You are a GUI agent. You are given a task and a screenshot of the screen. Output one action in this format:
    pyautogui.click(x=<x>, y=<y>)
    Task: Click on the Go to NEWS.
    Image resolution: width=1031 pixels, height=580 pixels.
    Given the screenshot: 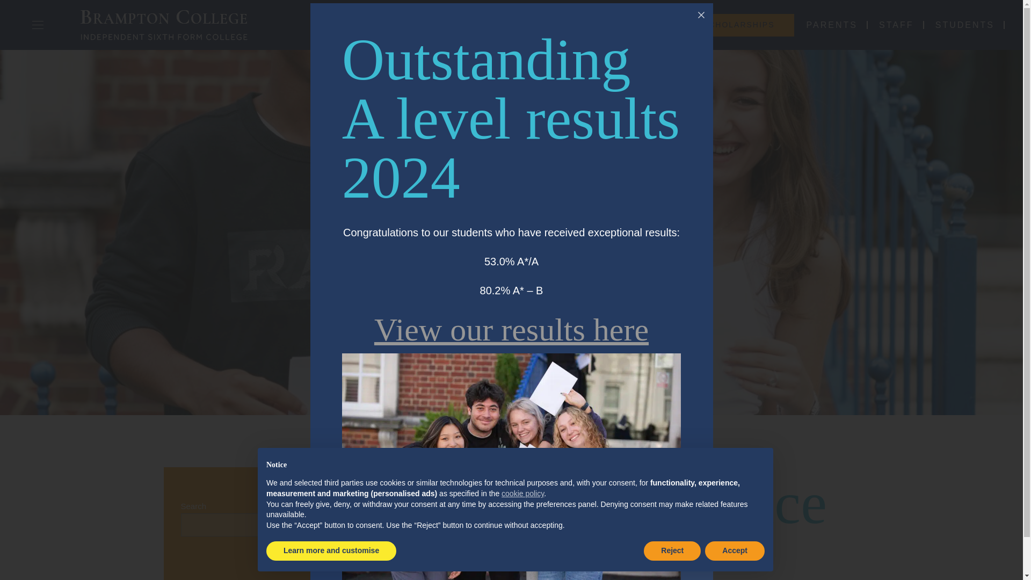 What is the action you would take?
    pyautogui.click(x=460, y=435)
    